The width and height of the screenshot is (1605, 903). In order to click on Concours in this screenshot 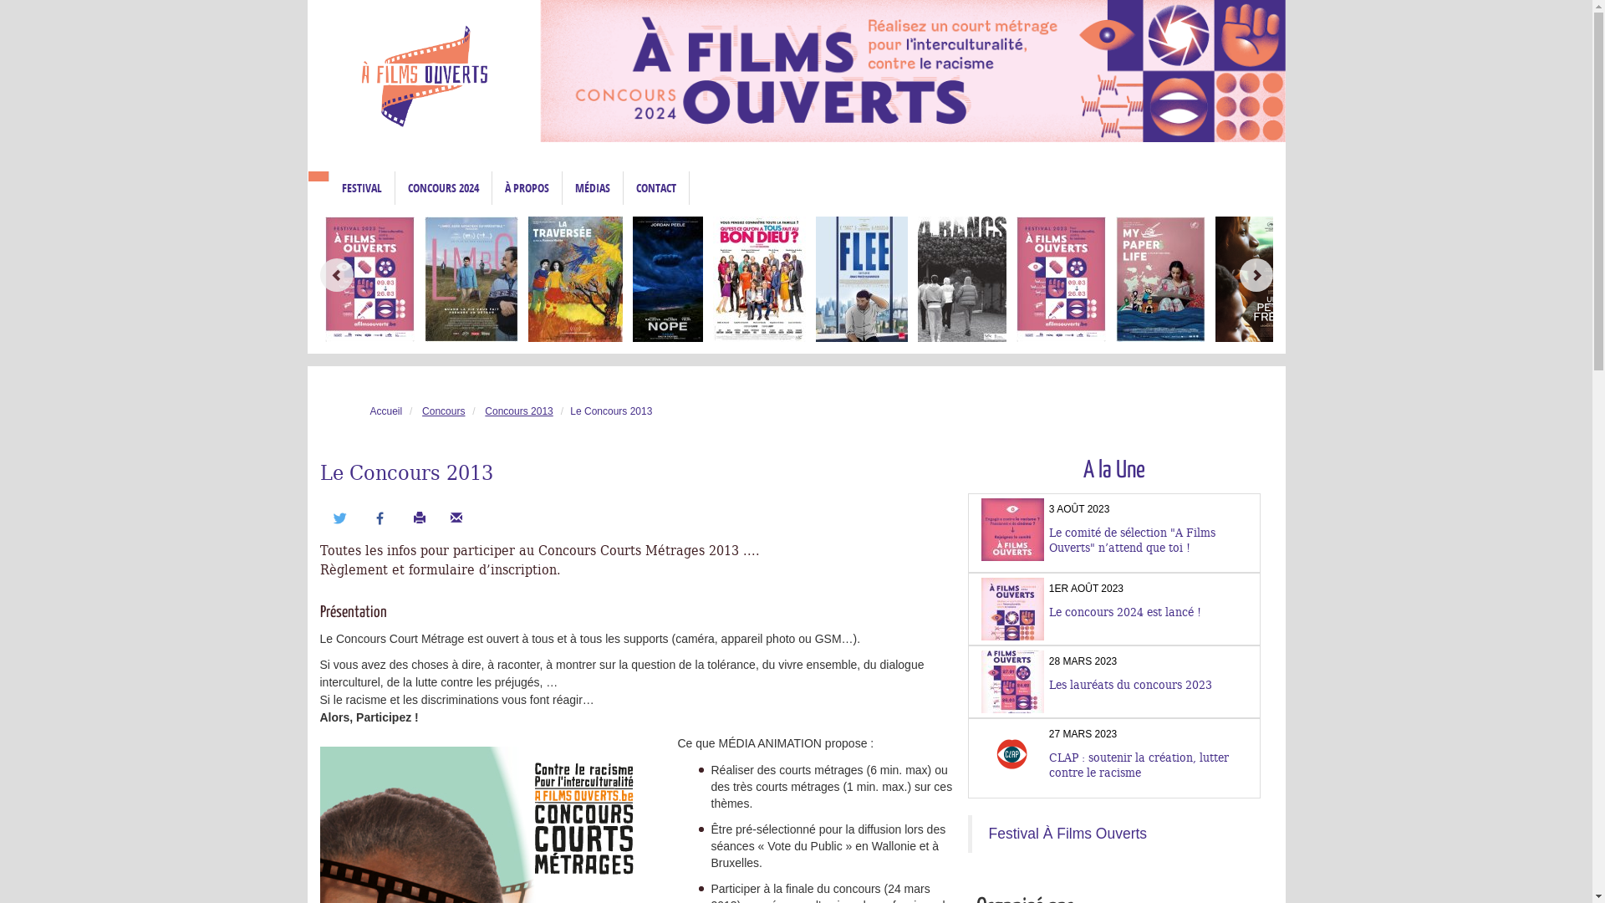, I will do `click(443, 411)`.